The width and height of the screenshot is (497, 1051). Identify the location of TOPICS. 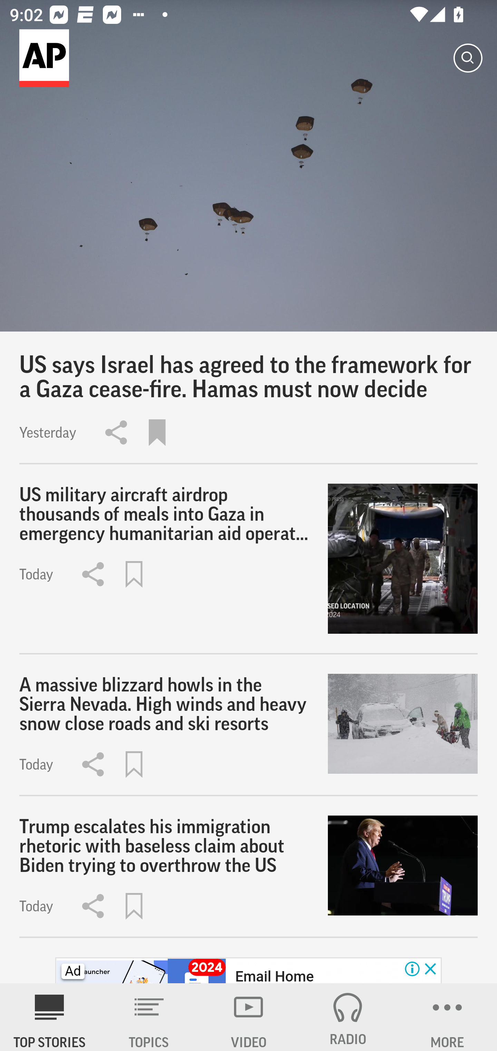
(149, 1017).